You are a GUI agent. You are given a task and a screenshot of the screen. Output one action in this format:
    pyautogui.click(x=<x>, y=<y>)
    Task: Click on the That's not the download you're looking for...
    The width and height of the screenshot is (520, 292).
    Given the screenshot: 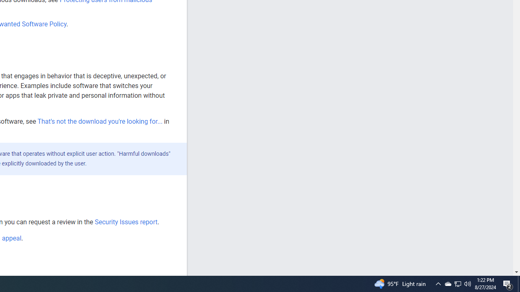 What is the action you would take?
    pyautogui.click(x=100, y=121)
    